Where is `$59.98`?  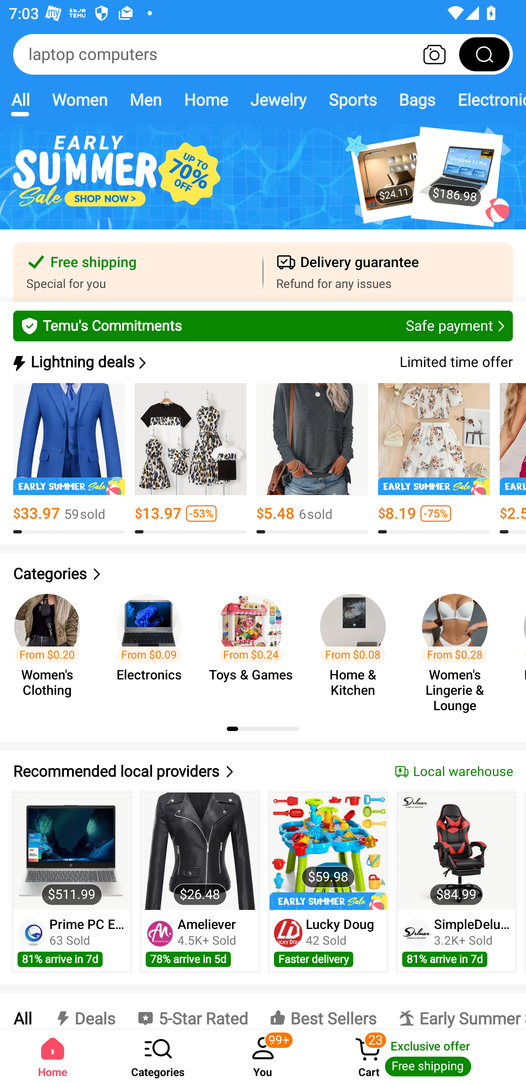
$59.98 is located at coordinates (328, 851).